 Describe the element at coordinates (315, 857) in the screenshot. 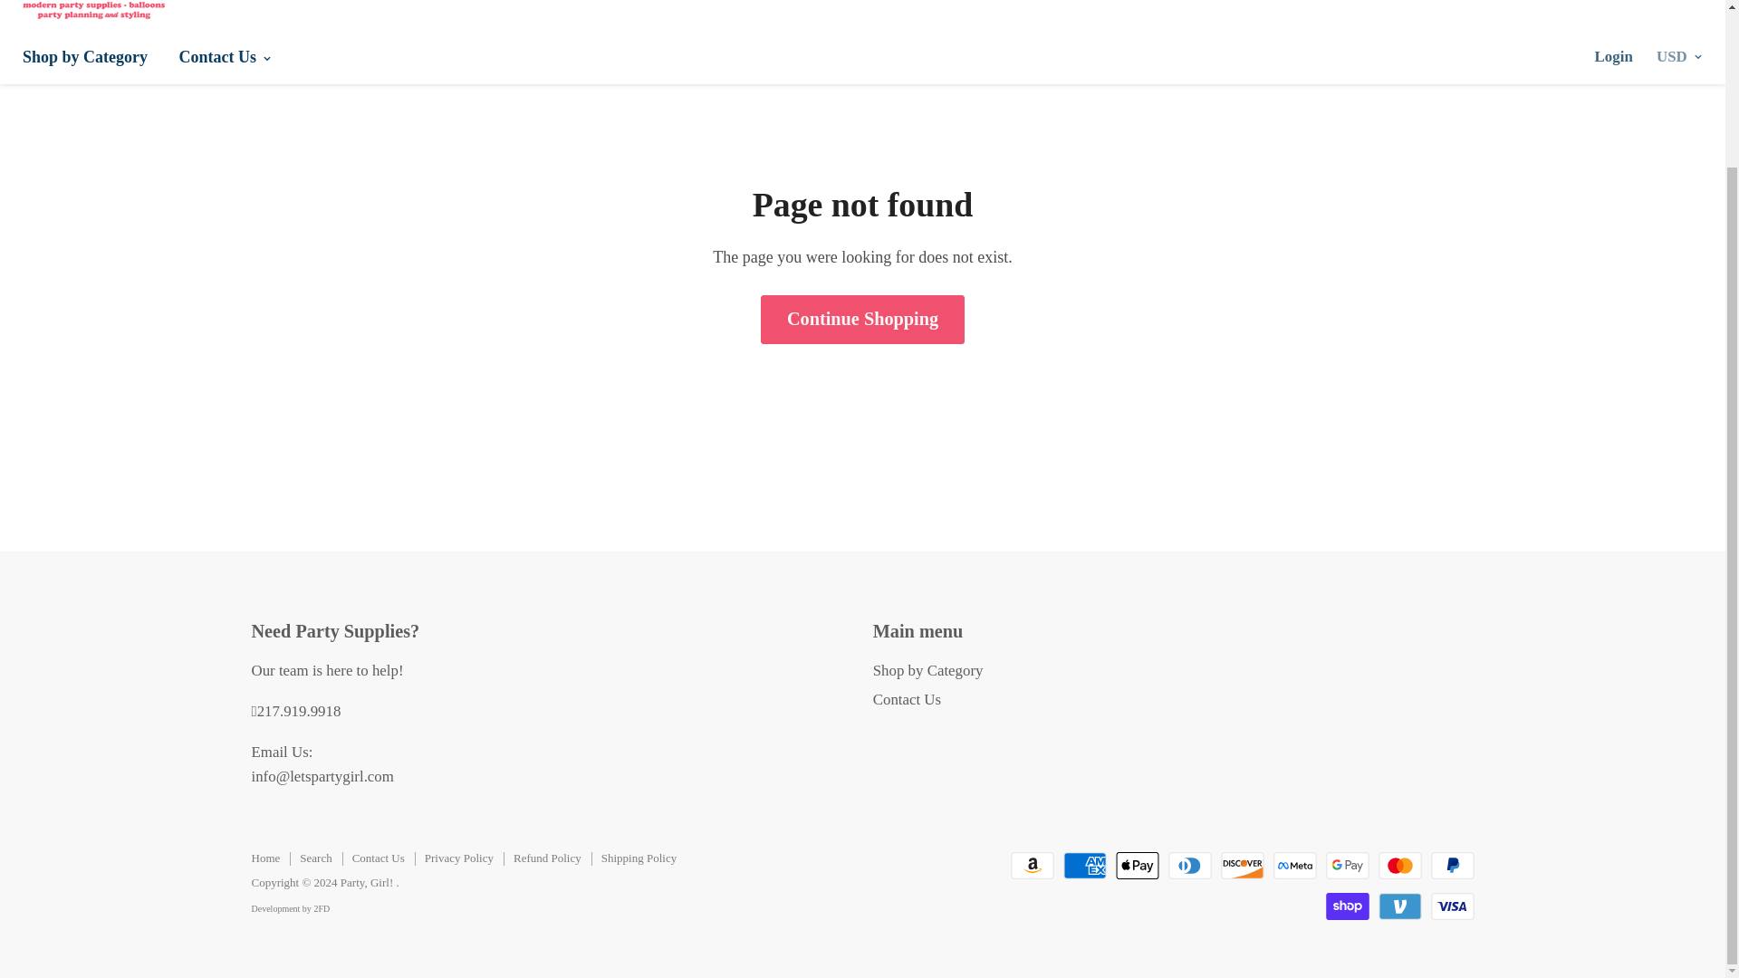

I see `Search` at that location.